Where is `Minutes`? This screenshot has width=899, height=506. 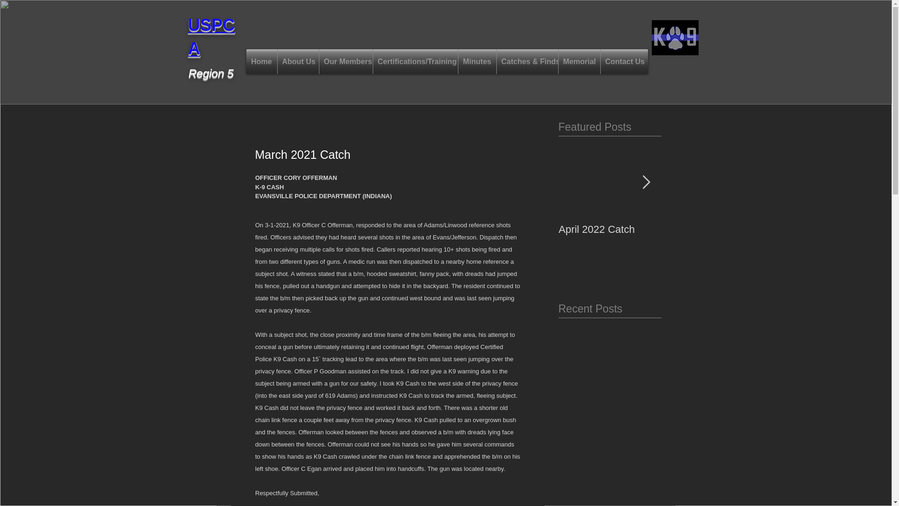 Minutes is located at coordinates (477, 61).